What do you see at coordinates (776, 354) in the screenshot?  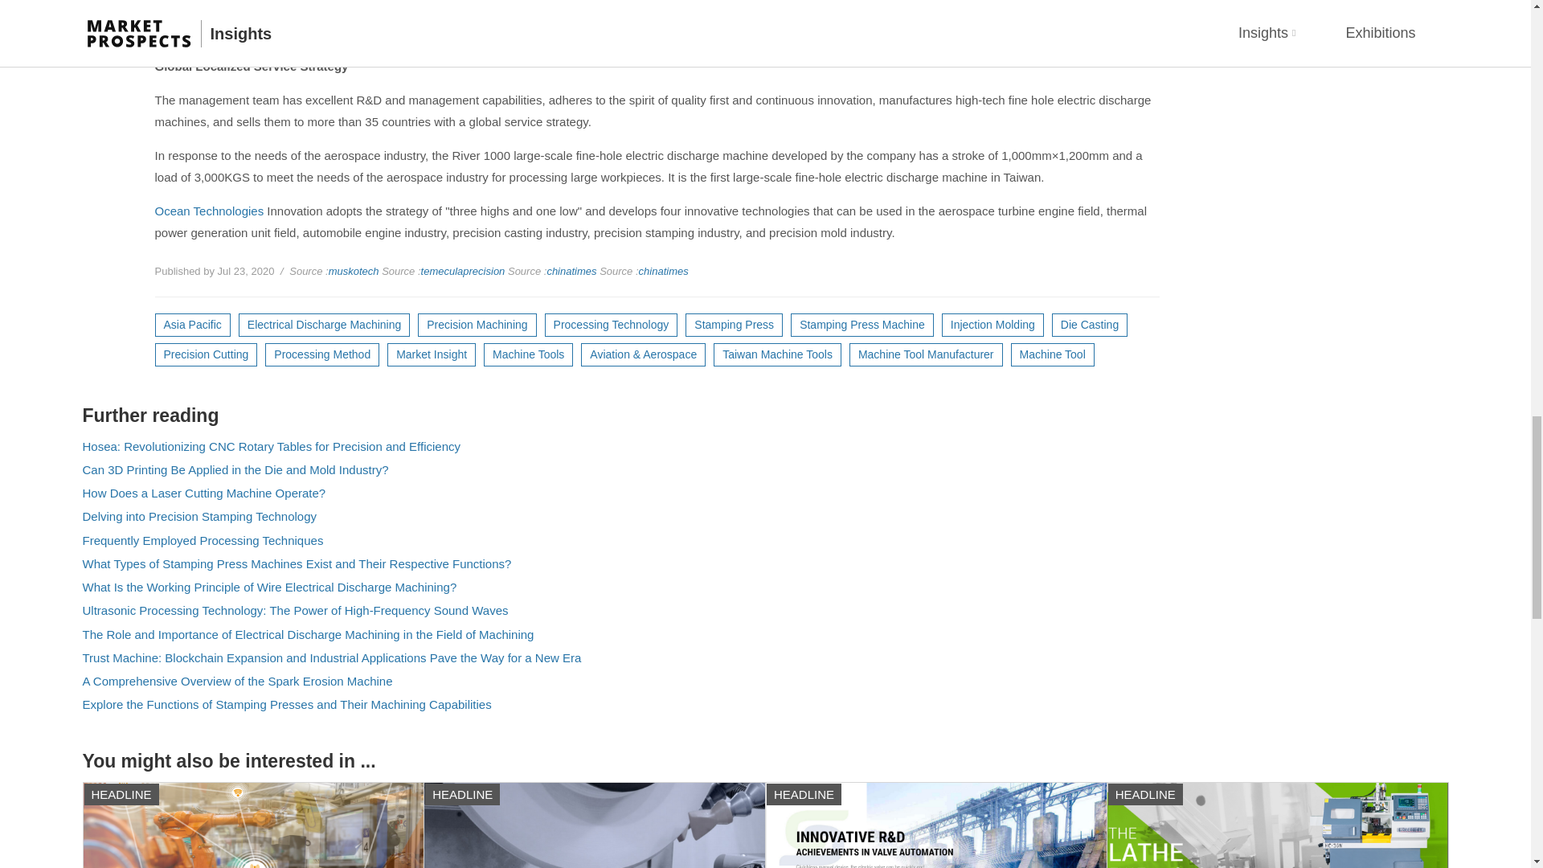 I see `Taiwan Machine Tools` at bounding box center [776, 354].